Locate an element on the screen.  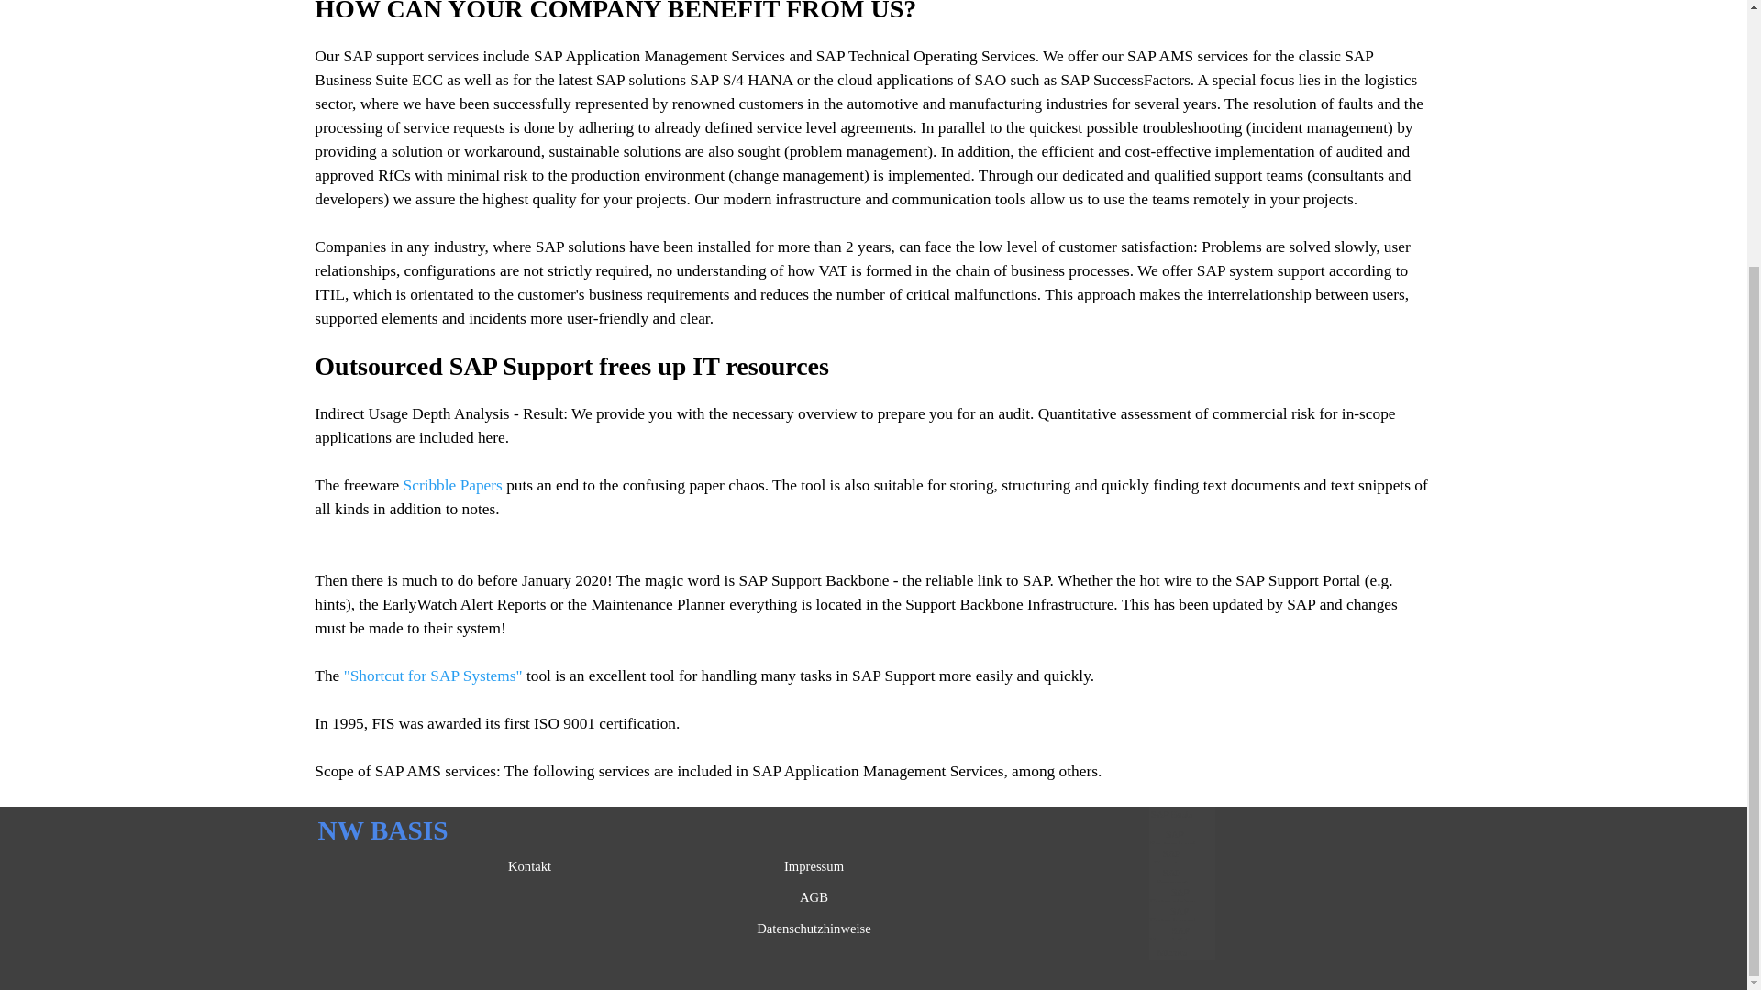
Scribble Papers is located at coordinates (452, 484).